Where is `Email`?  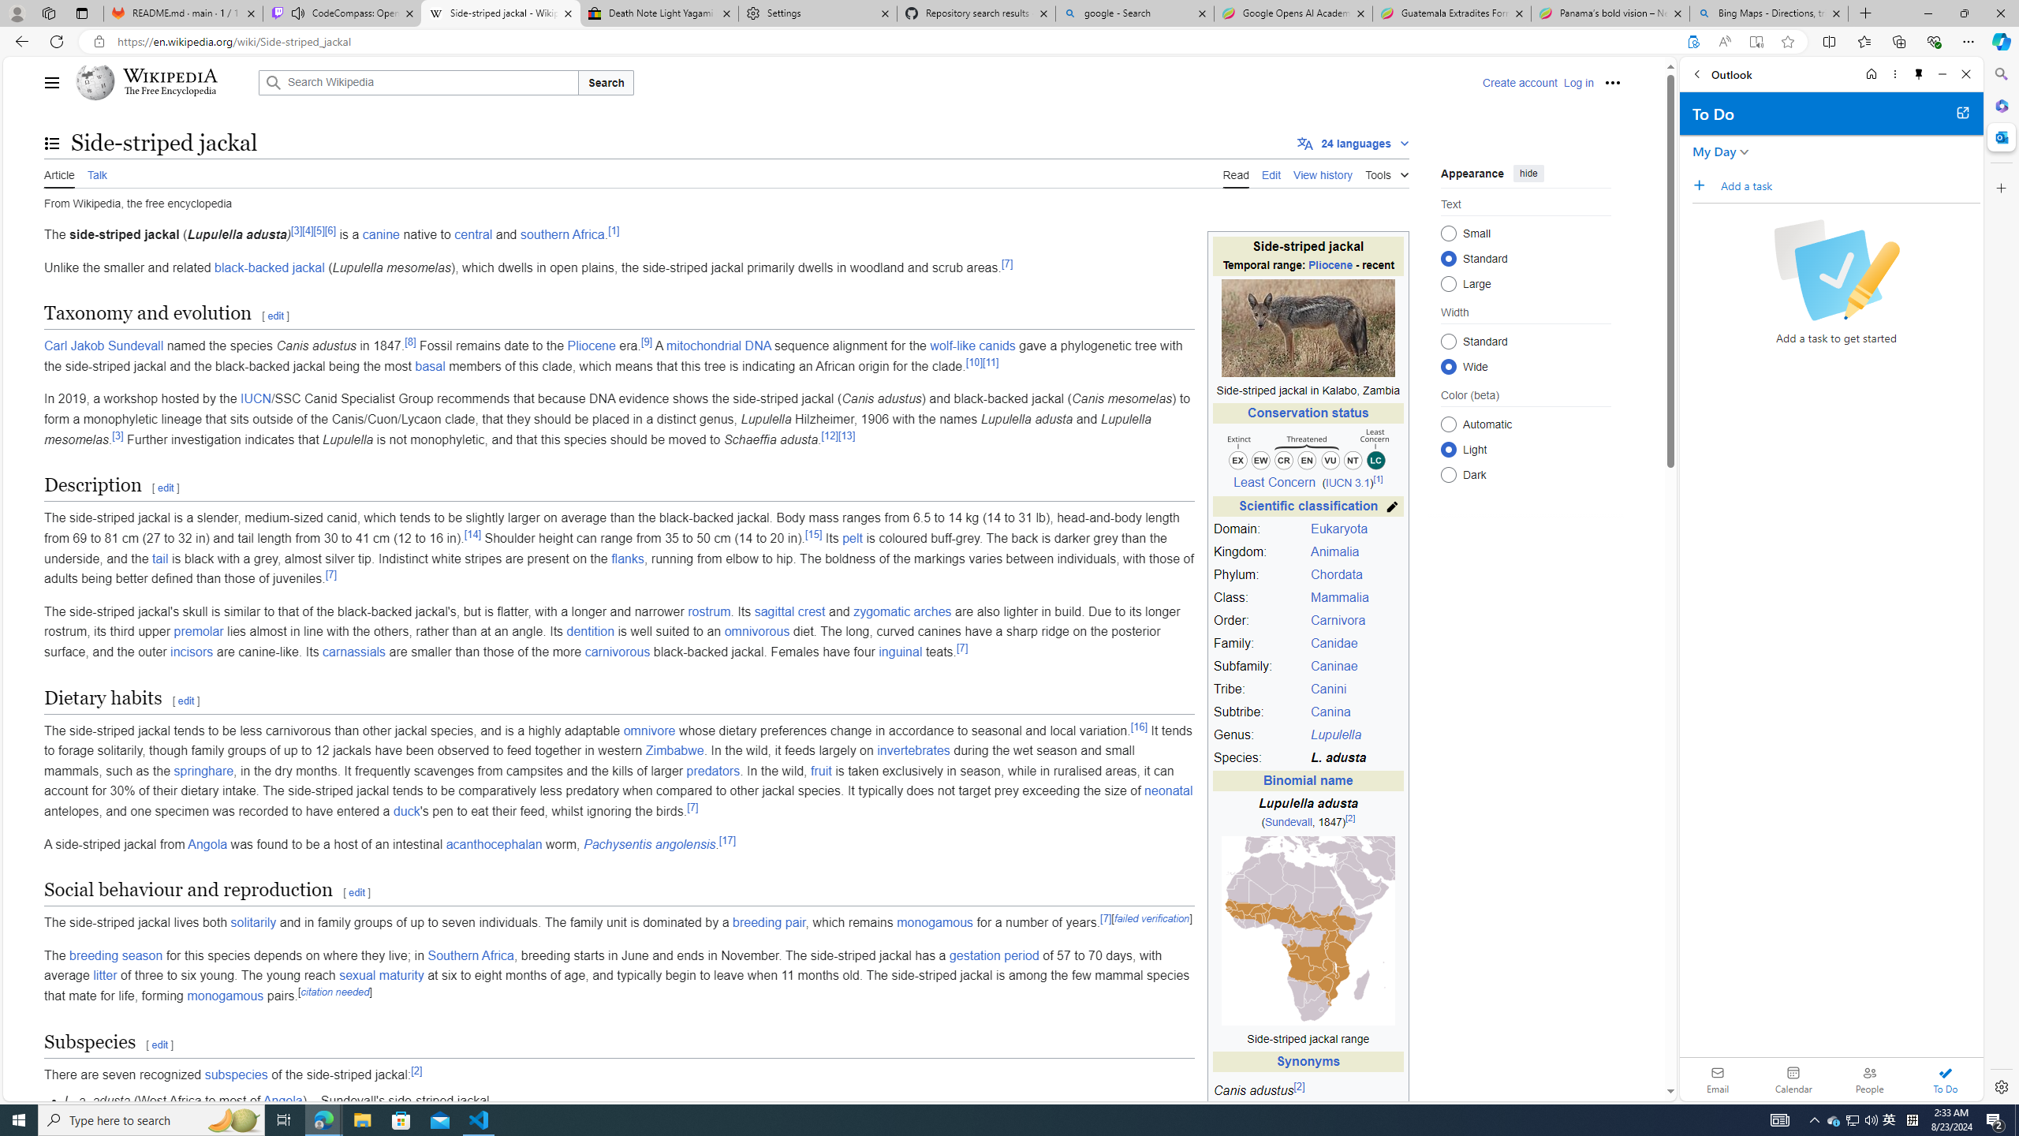 Email is located at coordinates (1718, 1079).